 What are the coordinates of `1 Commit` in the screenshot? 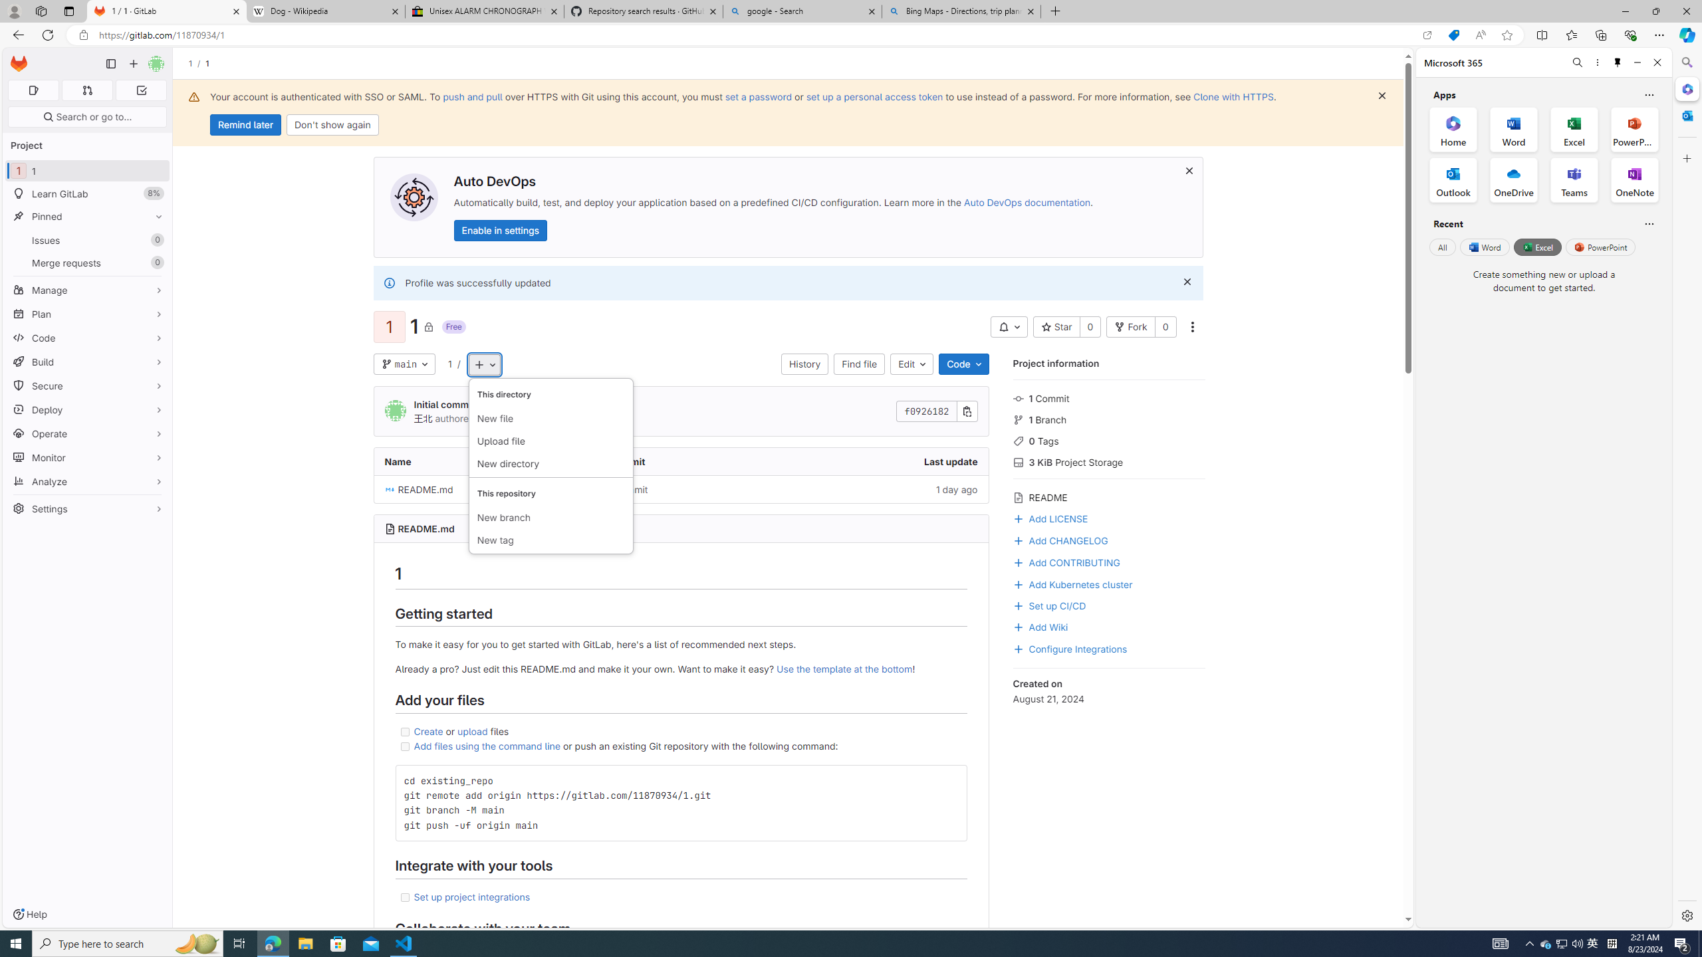 It's located at (1109, 397).